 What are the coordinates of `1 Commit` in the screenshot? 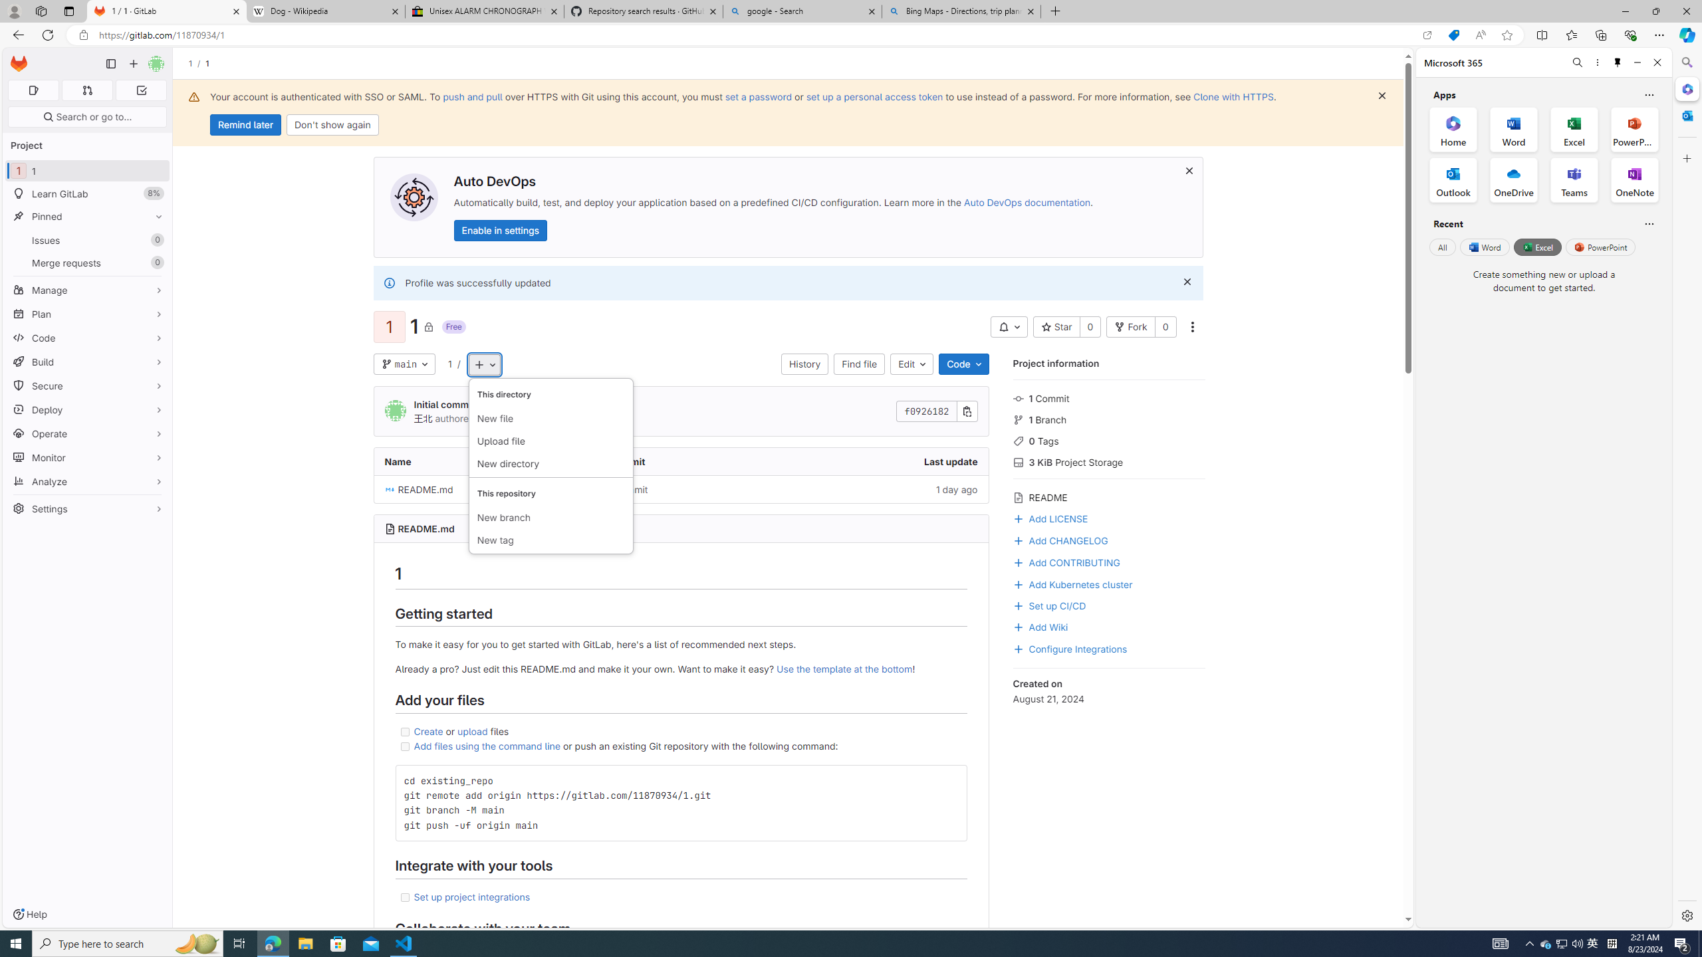 It's located at (1109, 397).